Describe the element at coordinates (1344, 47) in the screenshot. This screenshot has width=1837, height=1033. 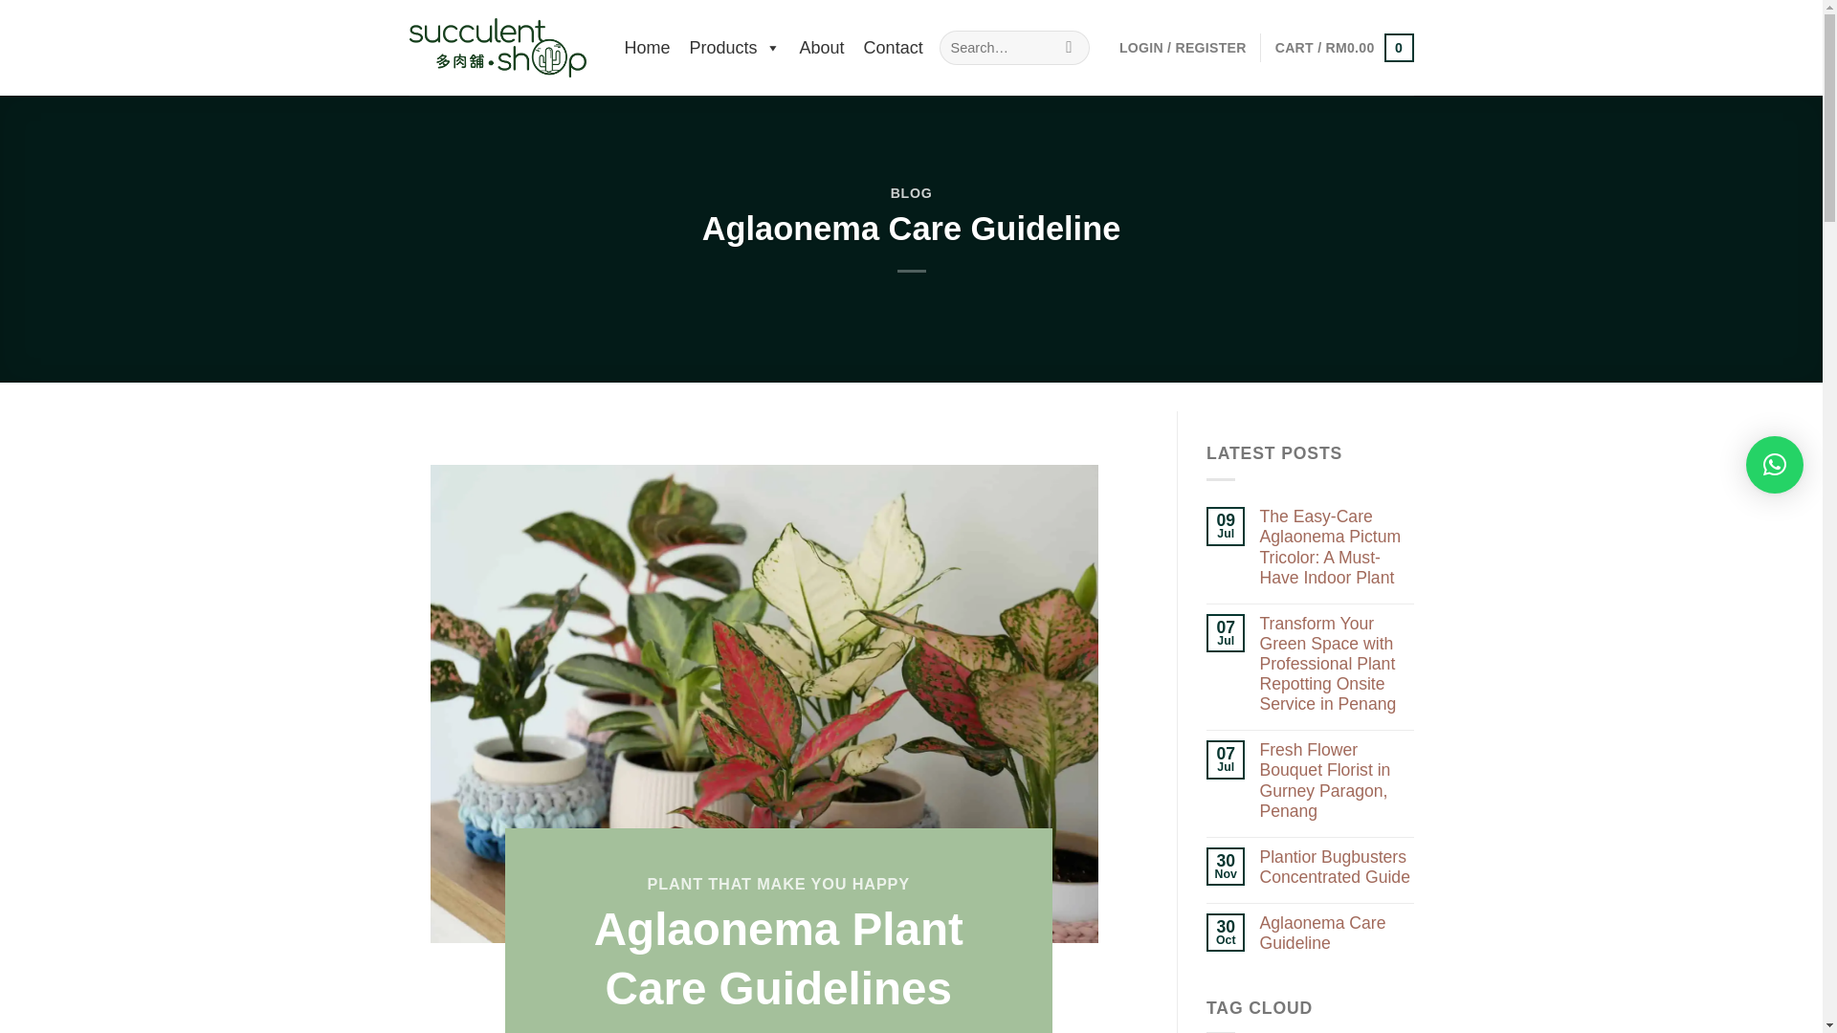
I see `Cart` at that location.